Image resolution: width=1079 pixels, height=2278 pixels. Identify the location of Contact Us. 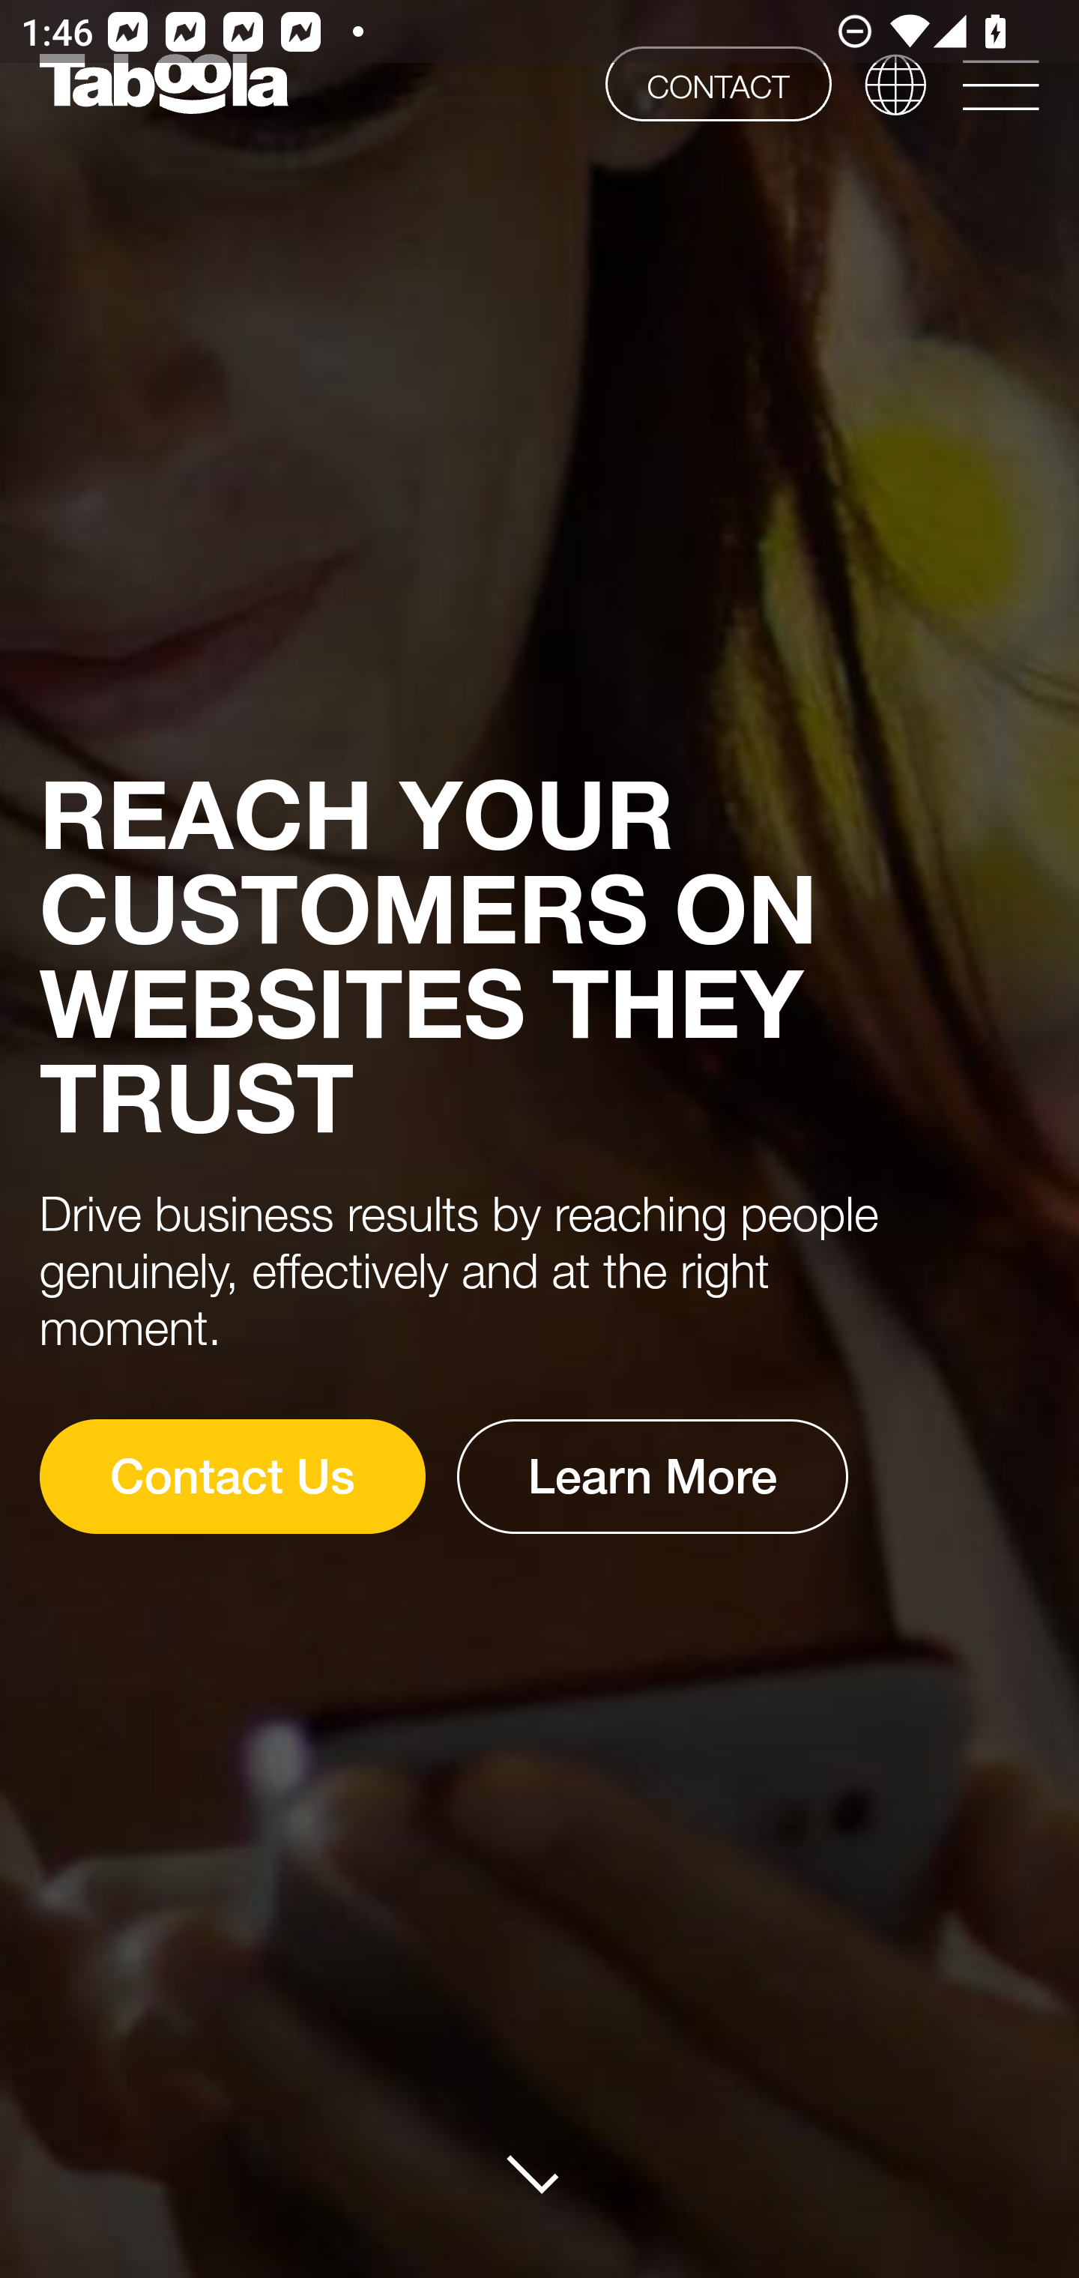
(232, 1475).